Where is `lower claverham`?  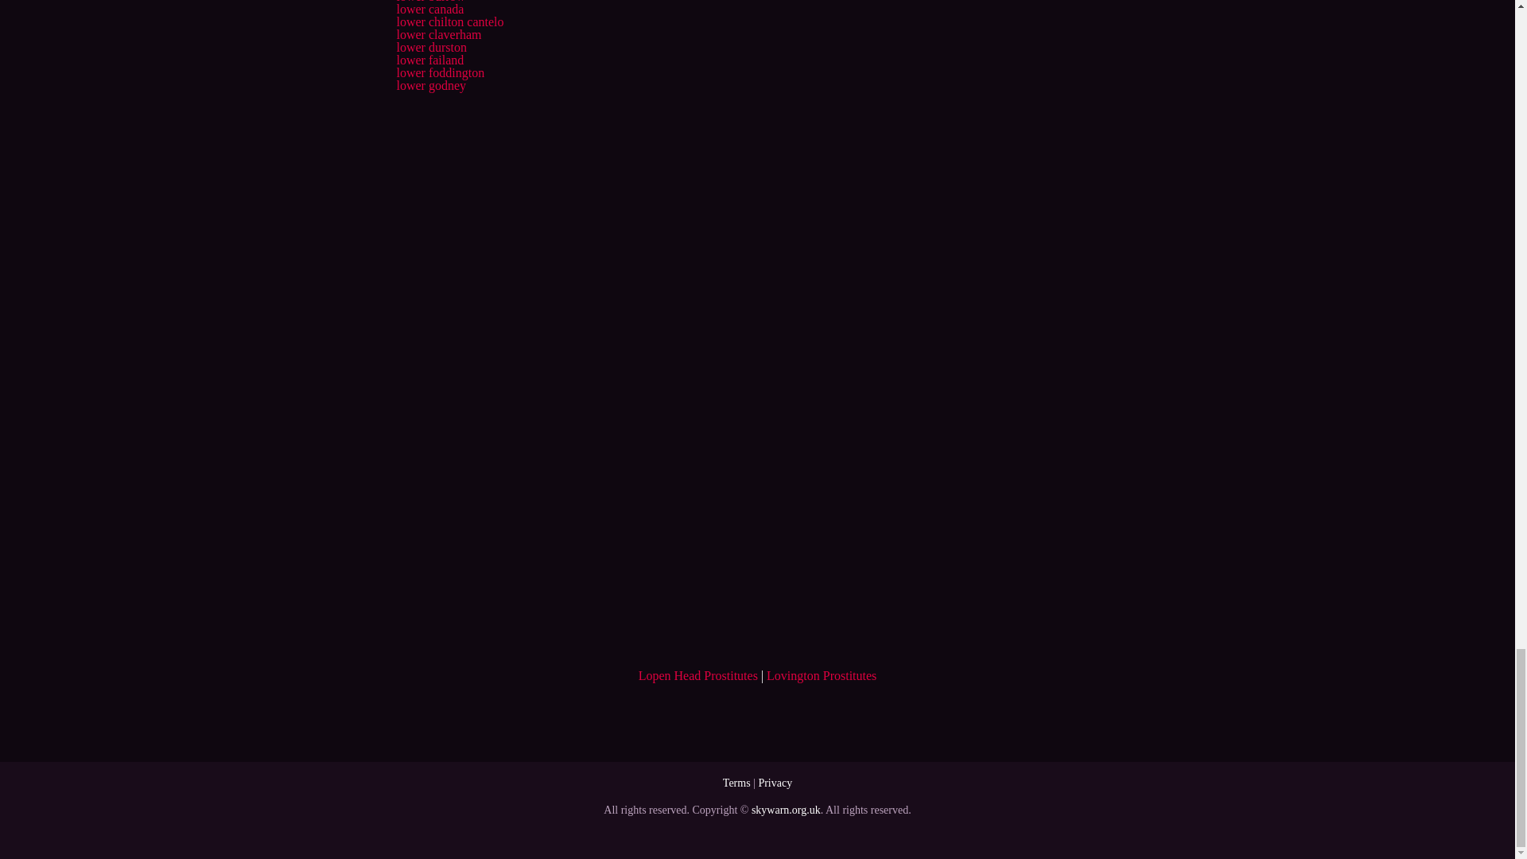 lower claverham is located at coordinates (437, 33).